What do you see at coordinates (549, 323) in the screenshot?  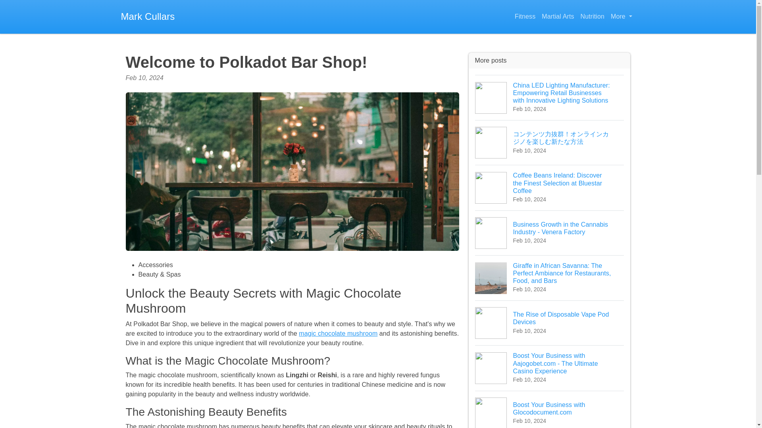 I see `Martial Arts` at bounding box center [549, 323].